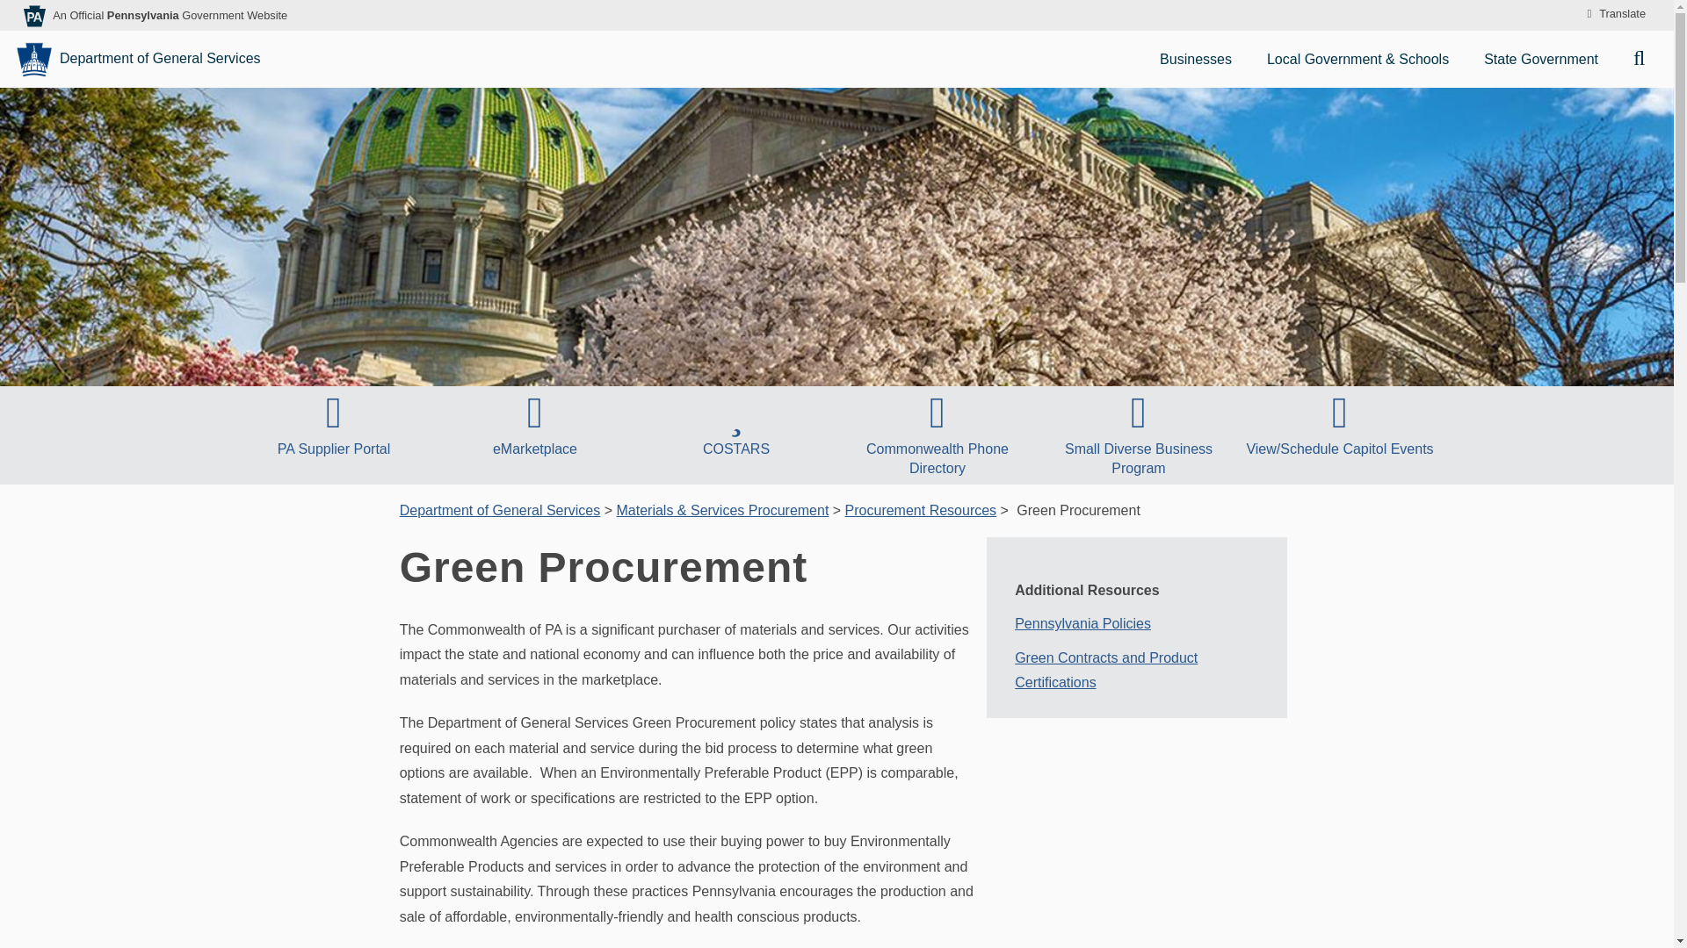 This screenshot has height=948, width=1687. What do you see at coordinates (1545, 59) in the screenshot?
I see `State Government` at bounding box center [1545, 59].